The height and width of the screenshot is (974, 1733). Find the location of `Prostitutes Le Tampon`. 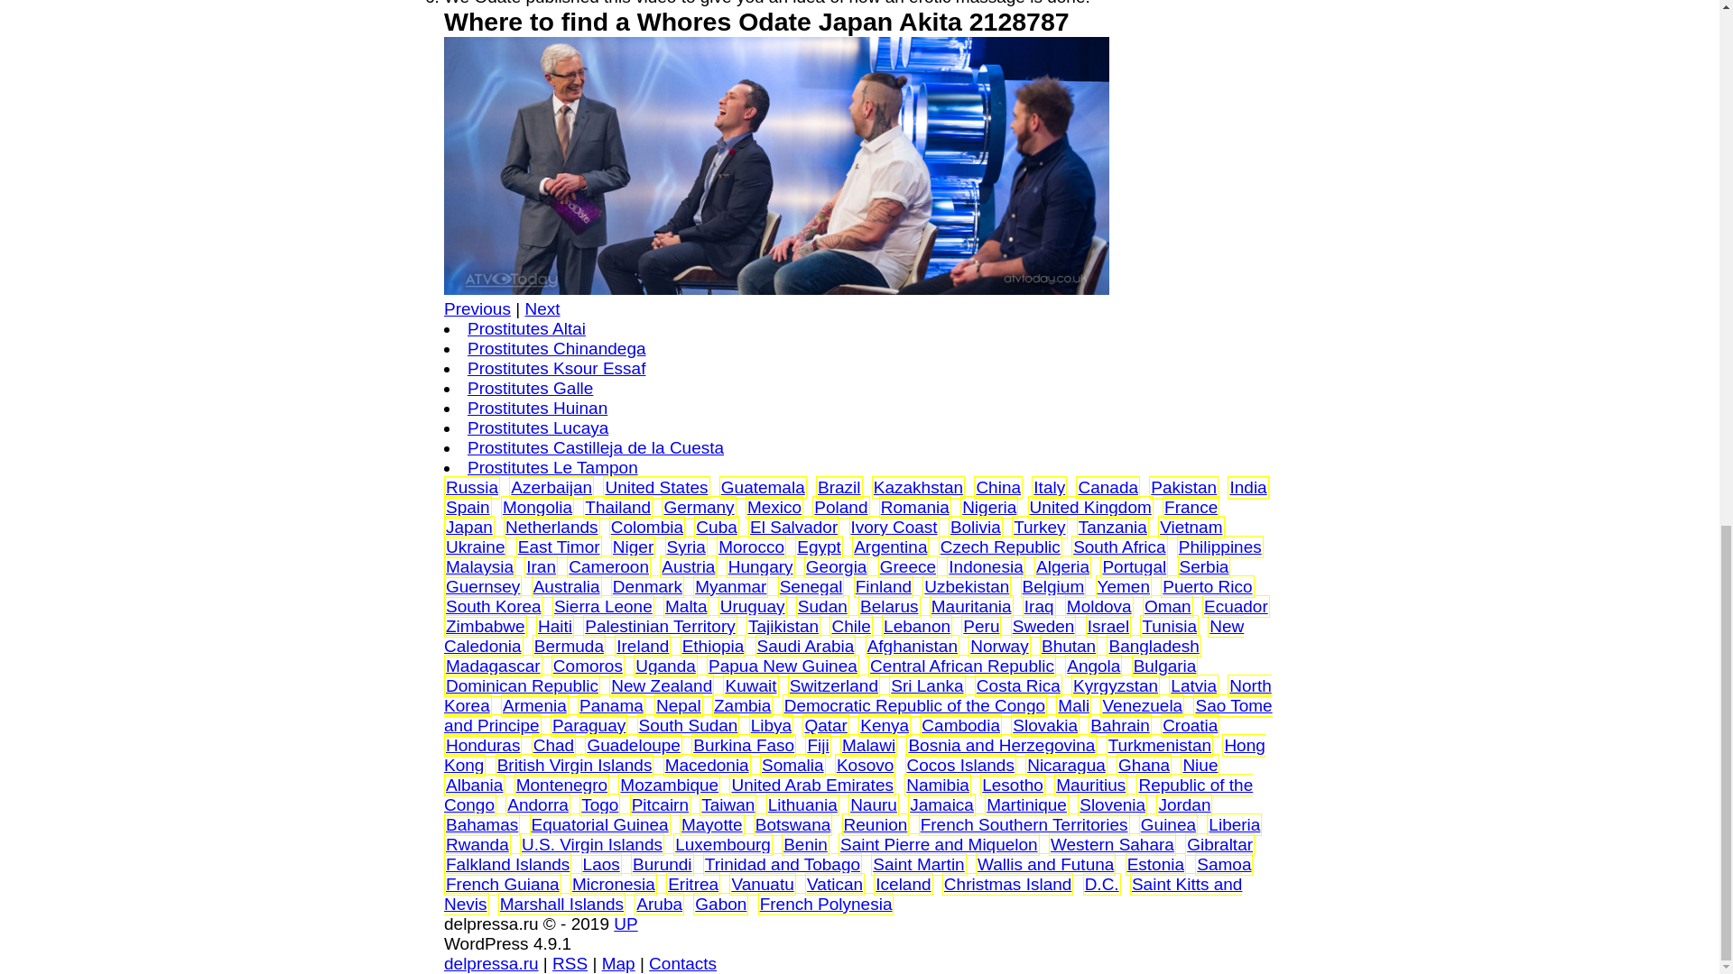

Prostitutes Le Tampon is located at coordinates (552, 467).